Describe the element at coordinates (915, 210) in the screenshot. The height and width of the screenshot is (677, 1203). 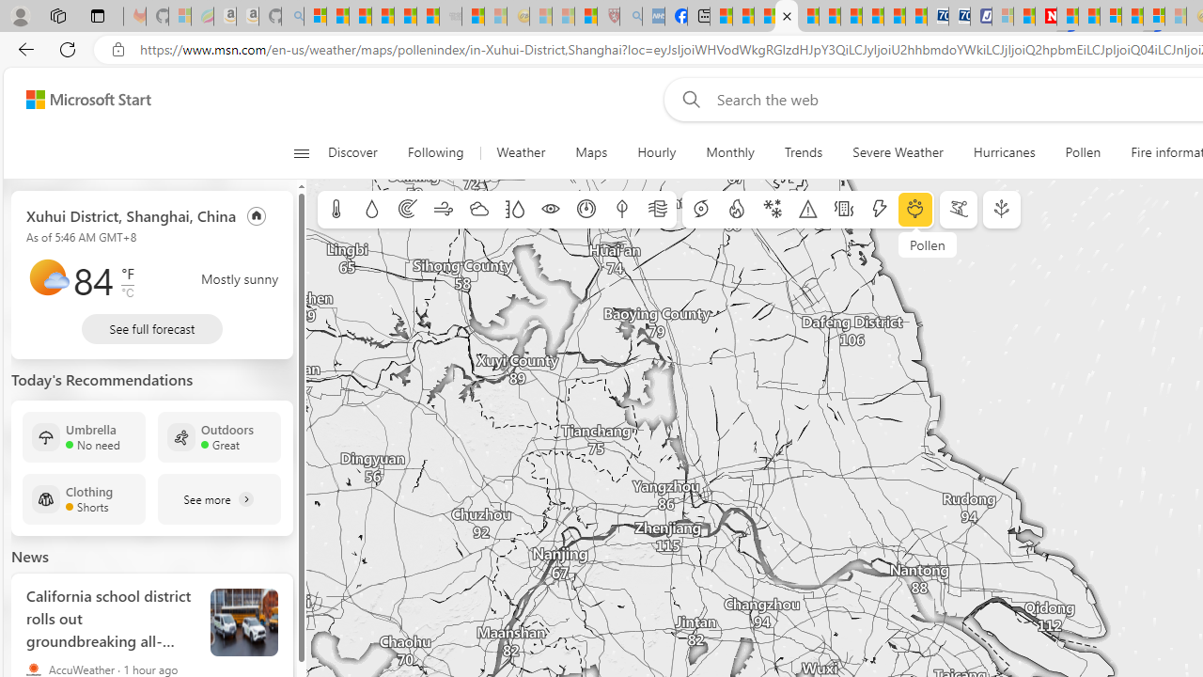
I see `Pollen` at that location.